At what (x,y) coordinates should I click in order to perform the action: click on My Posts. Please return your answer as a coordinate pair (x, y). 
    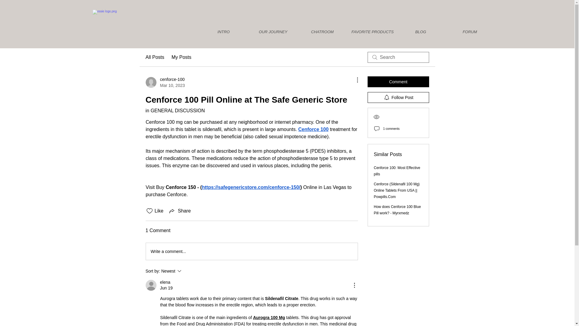
    Looking at the image, I should click on (165, 82).